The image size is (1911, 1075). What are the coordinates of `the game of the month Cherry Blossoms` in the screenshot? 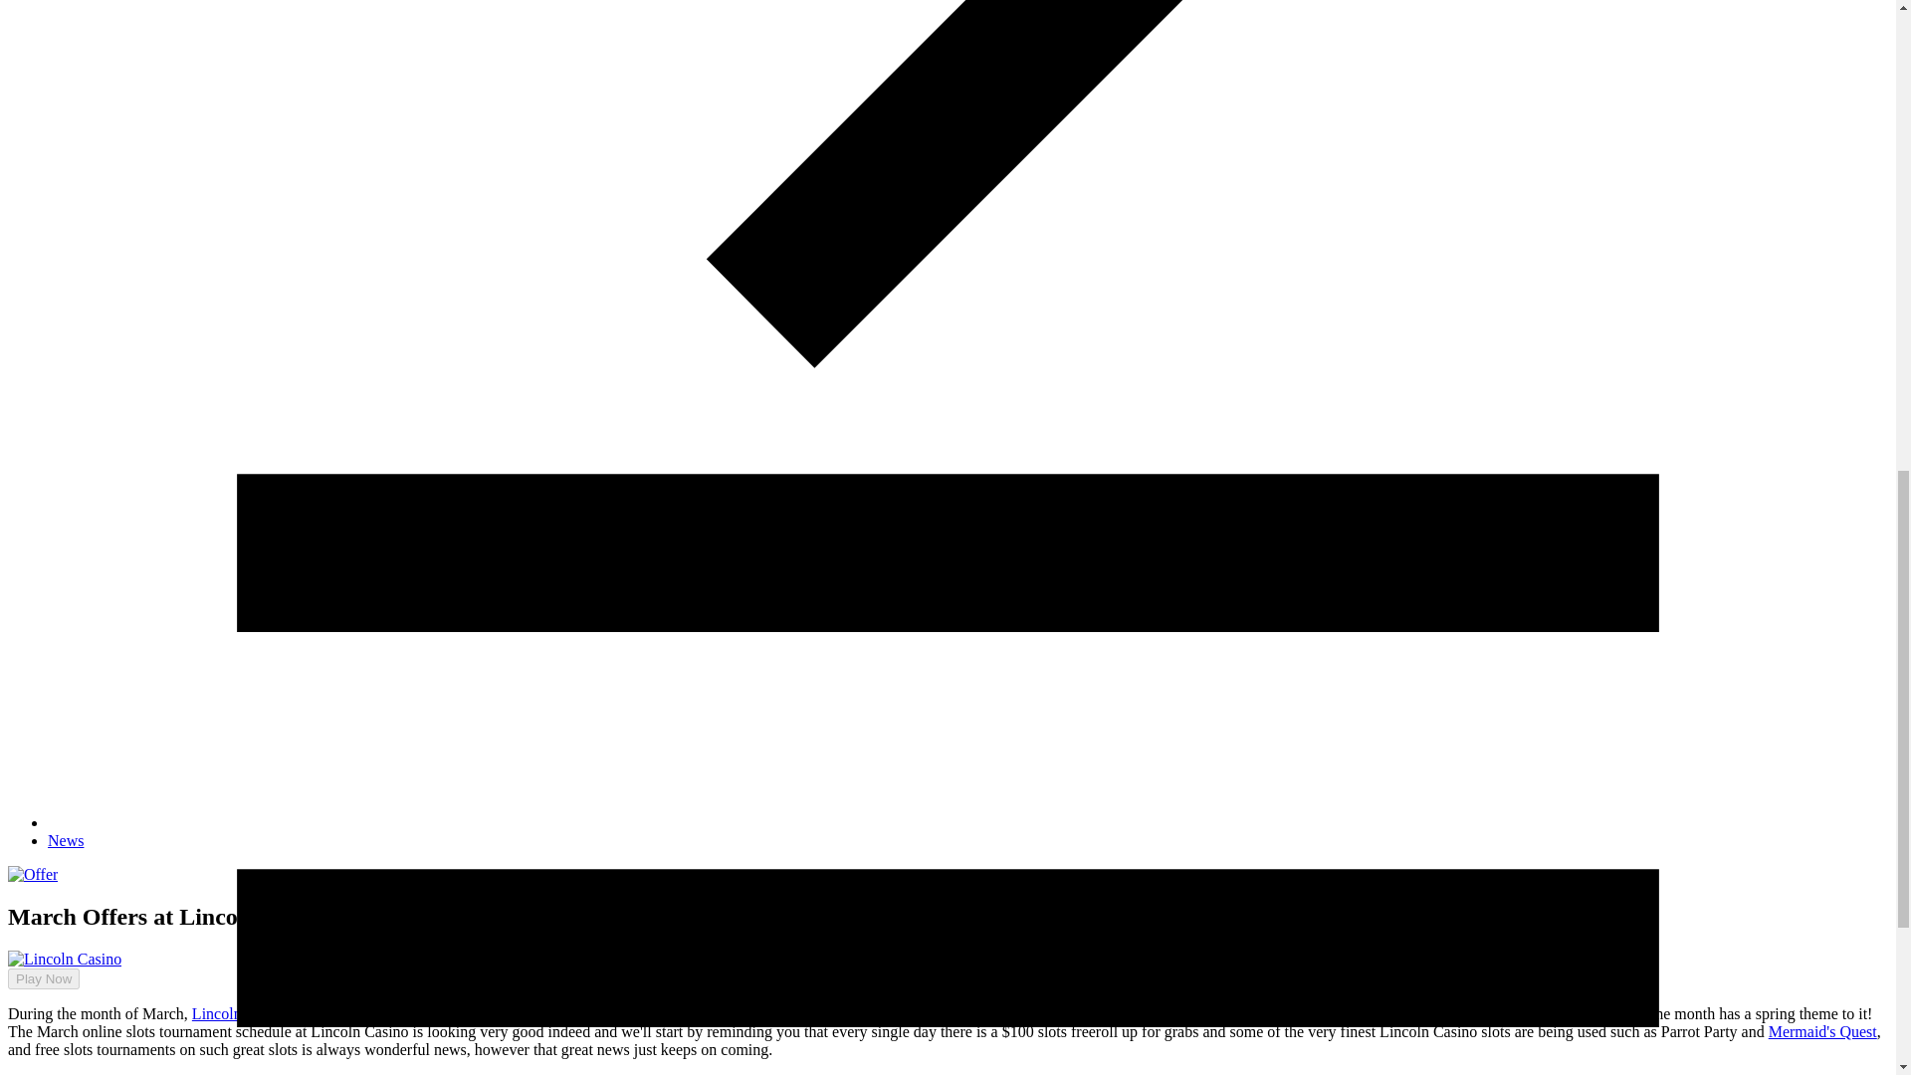 It's located at (1391, 1013).